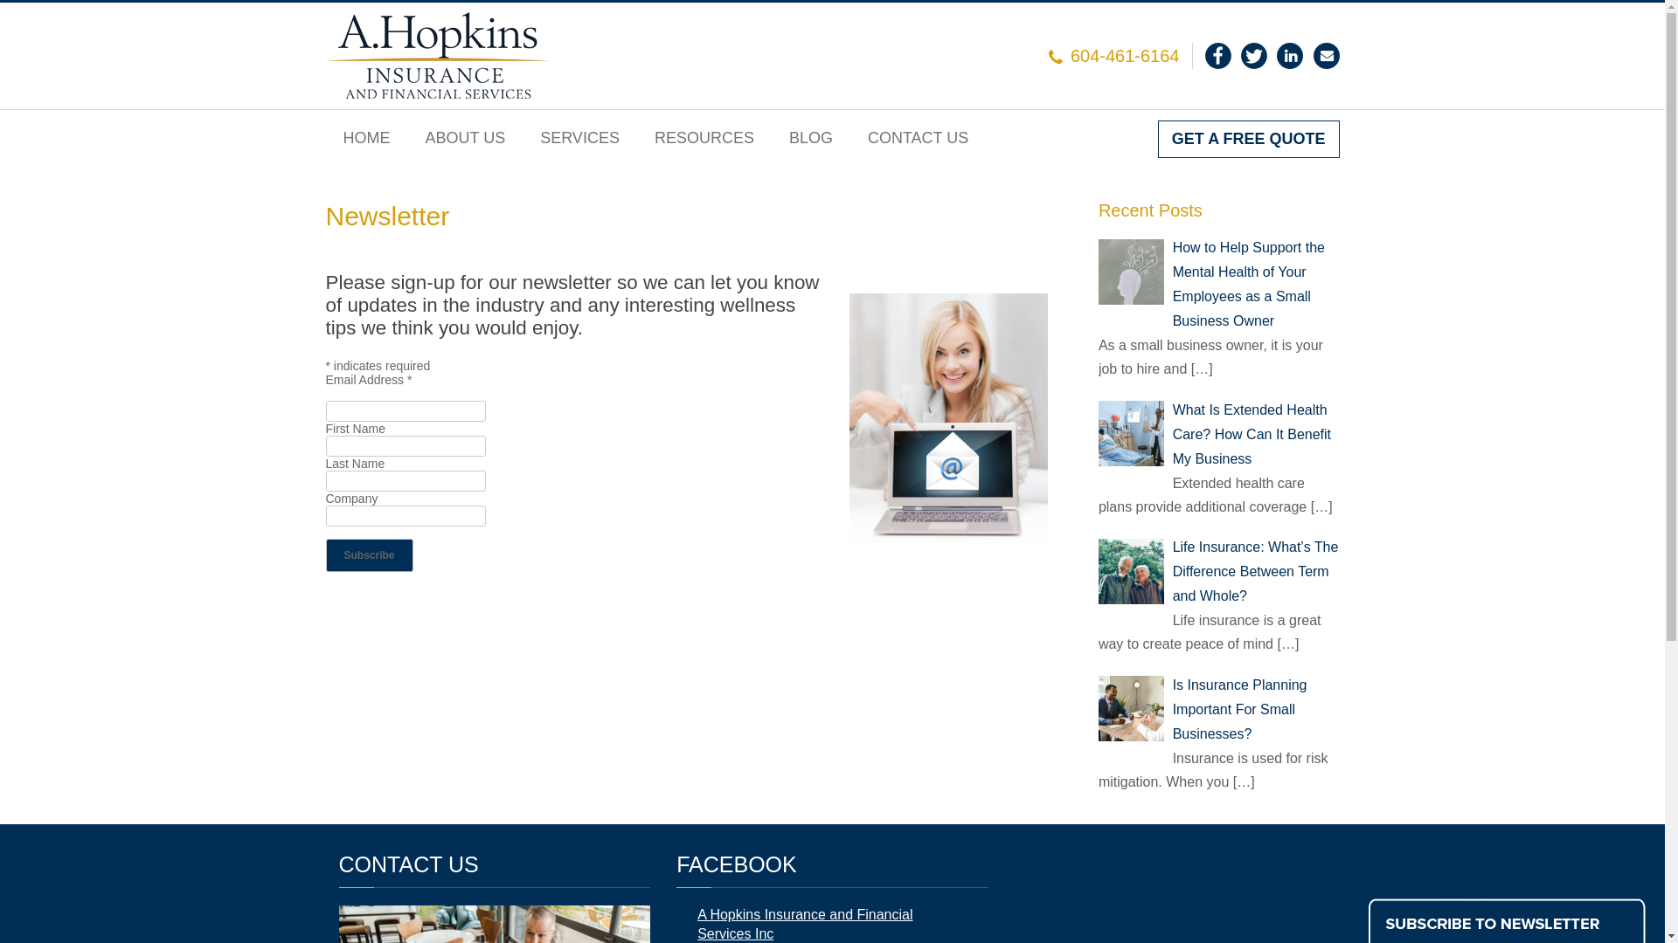 The image size is (1678, 943). I want to click on 604-461-6164, so click(1126, 56).